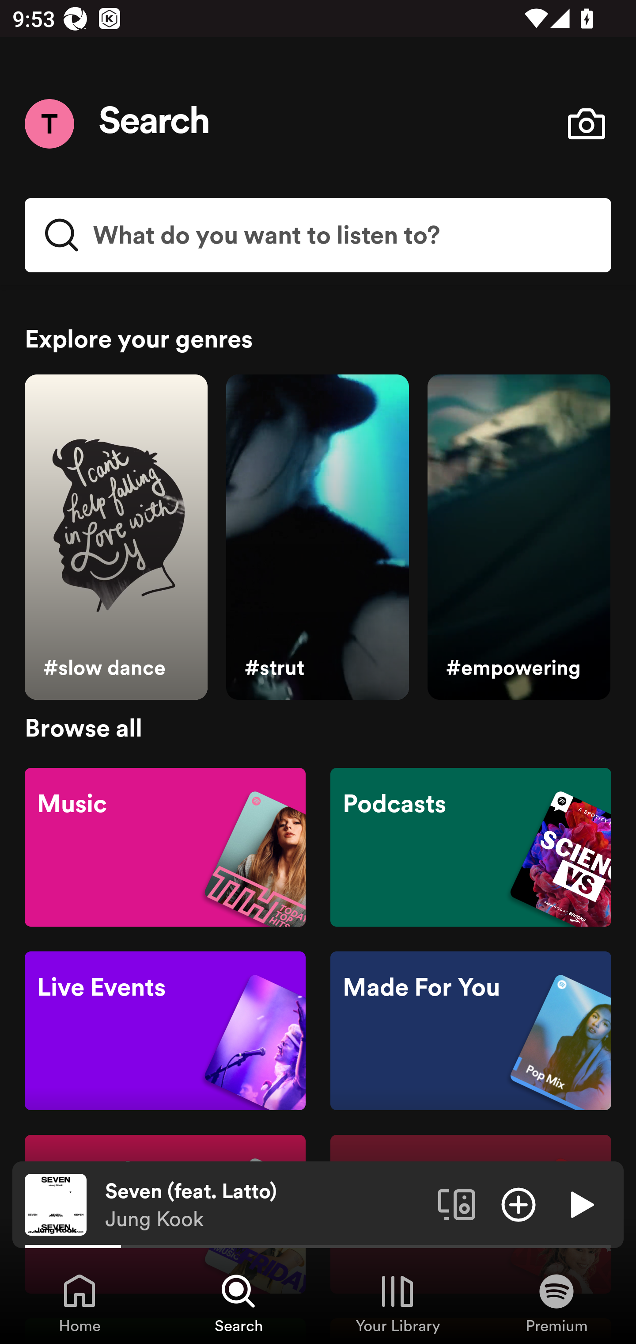  Describe the element at coordinates (580, 1204) in the screenshot. I see `Play` at that location.